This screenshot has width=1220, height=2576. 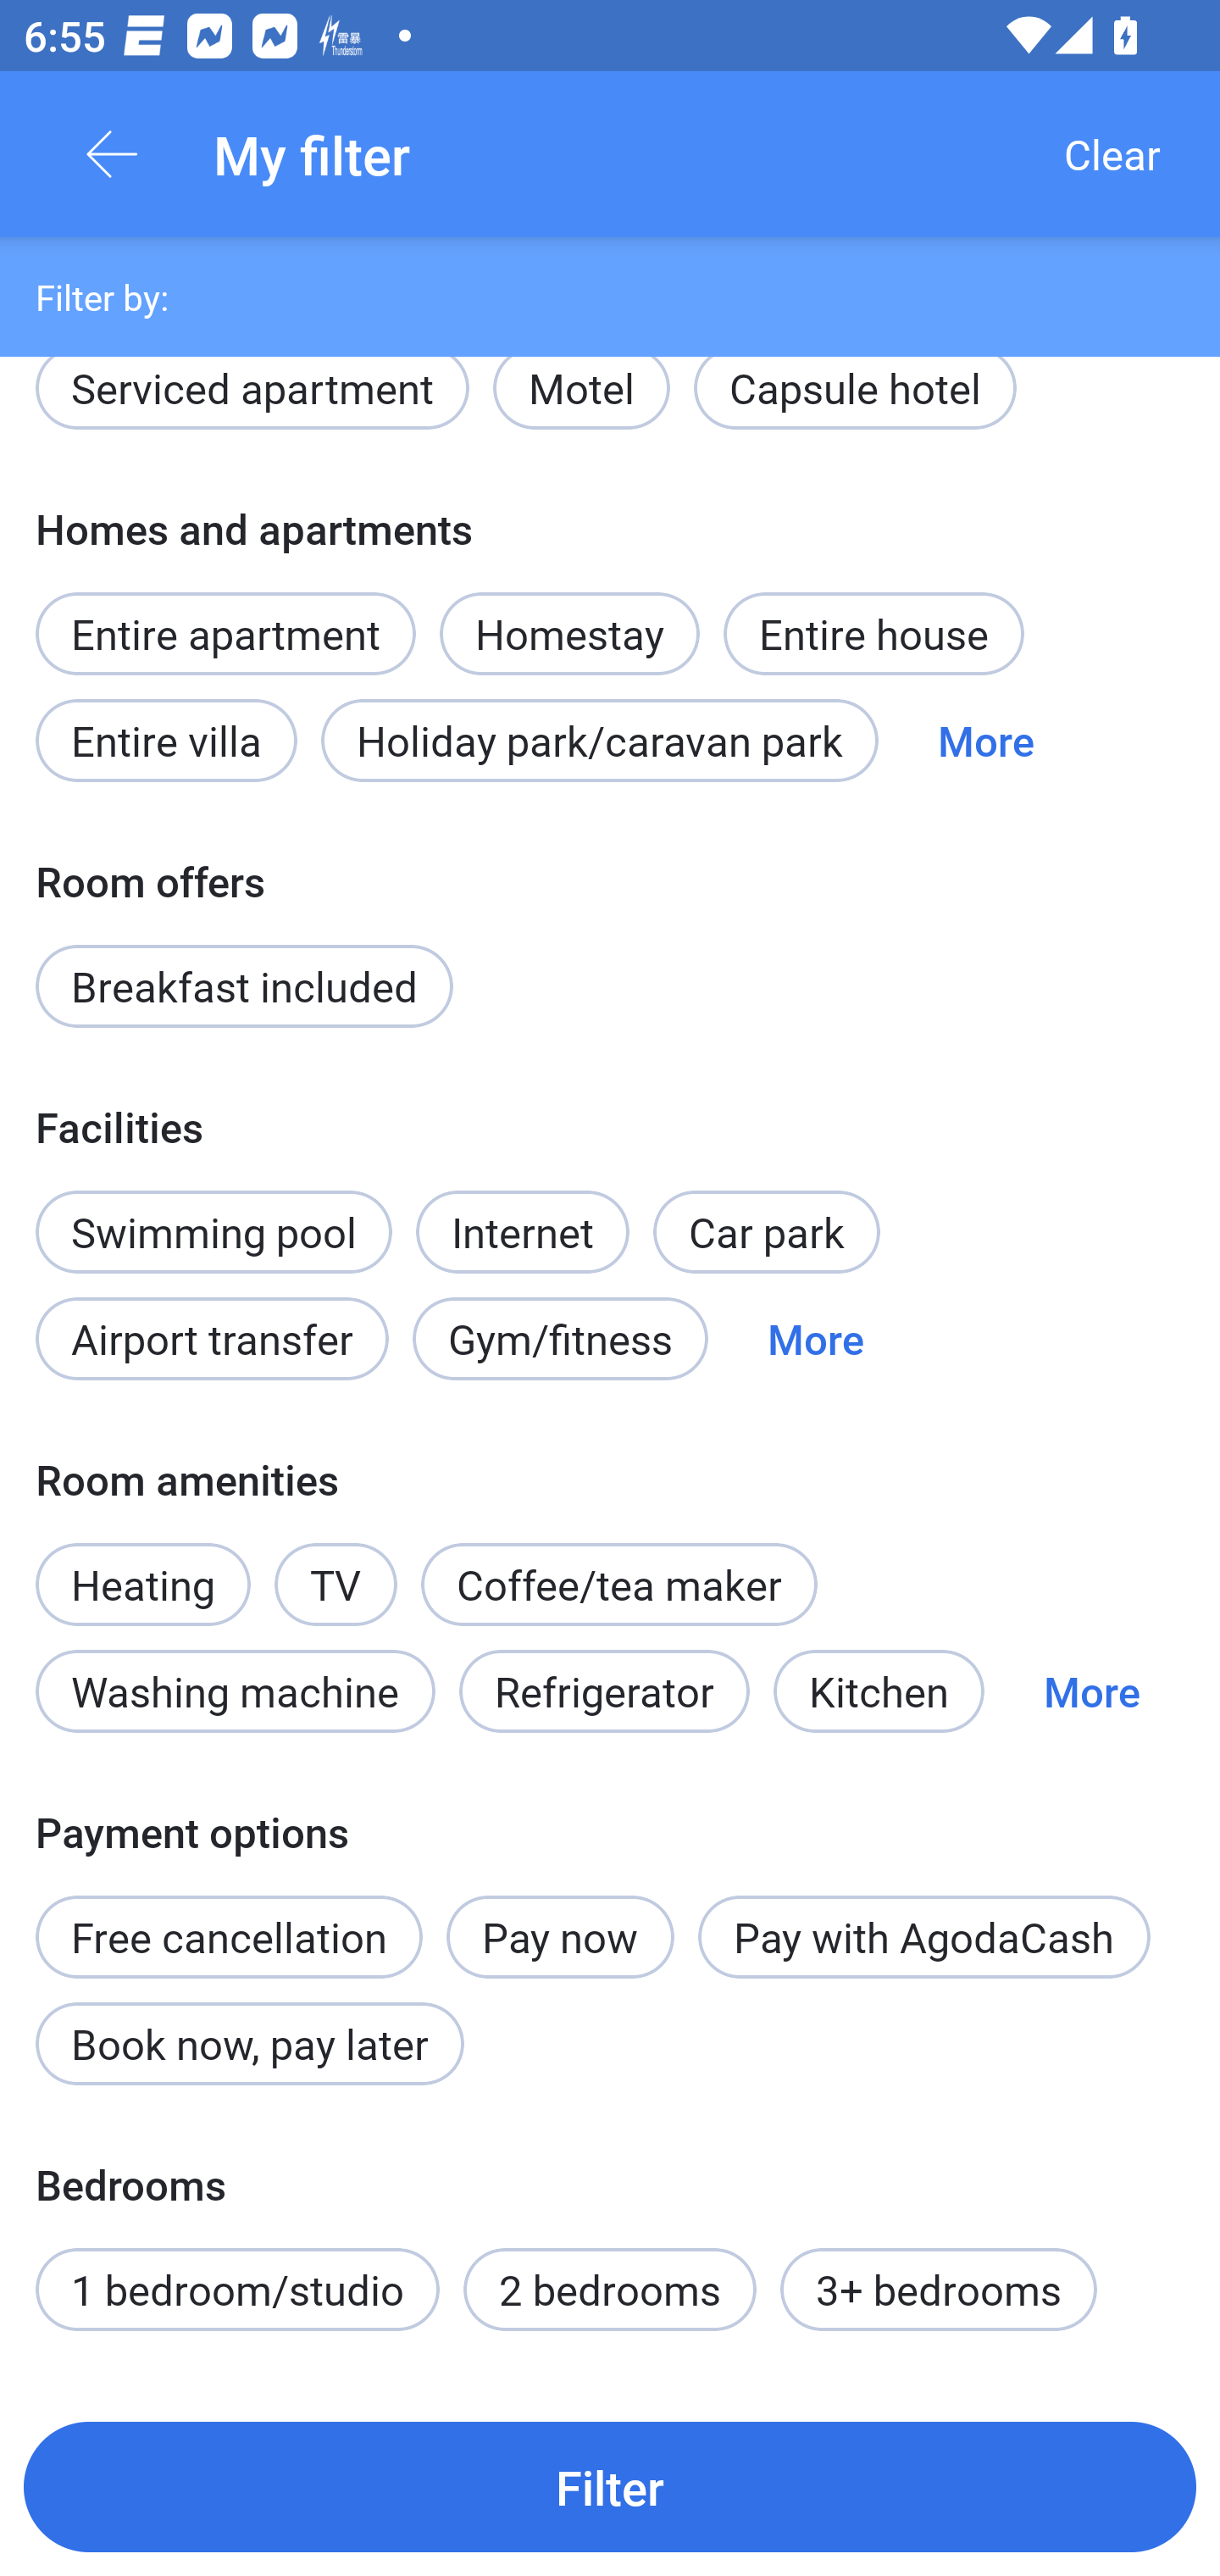 What do you see at coordinates (610, 2486) in the screenshot?
I see `Filter` at bounding box center [610, 2486].